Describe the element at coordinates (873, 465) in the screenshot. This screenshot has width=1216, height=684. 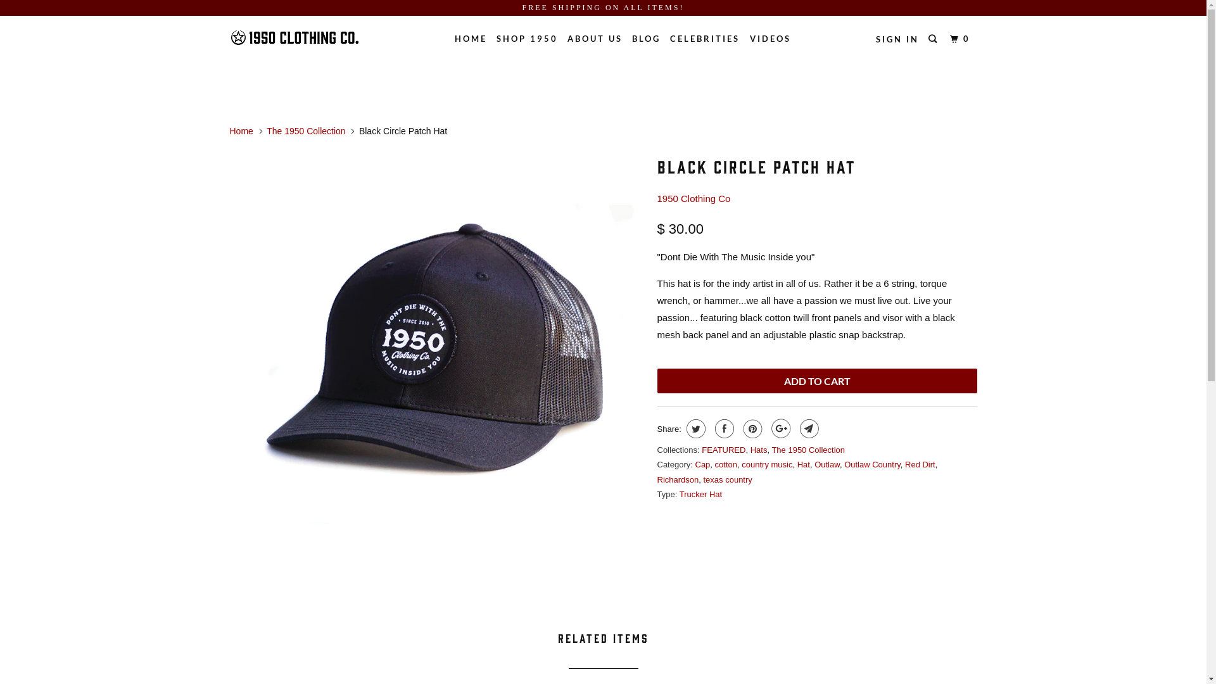
I see `Outlaw Country` at that location.